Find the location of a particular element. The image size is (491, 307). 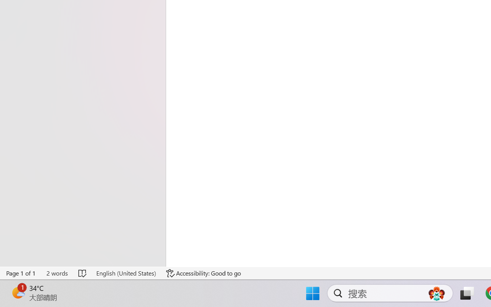

Accessibility Checker Accessibility: Good to go is located at coordinates (204, 273).